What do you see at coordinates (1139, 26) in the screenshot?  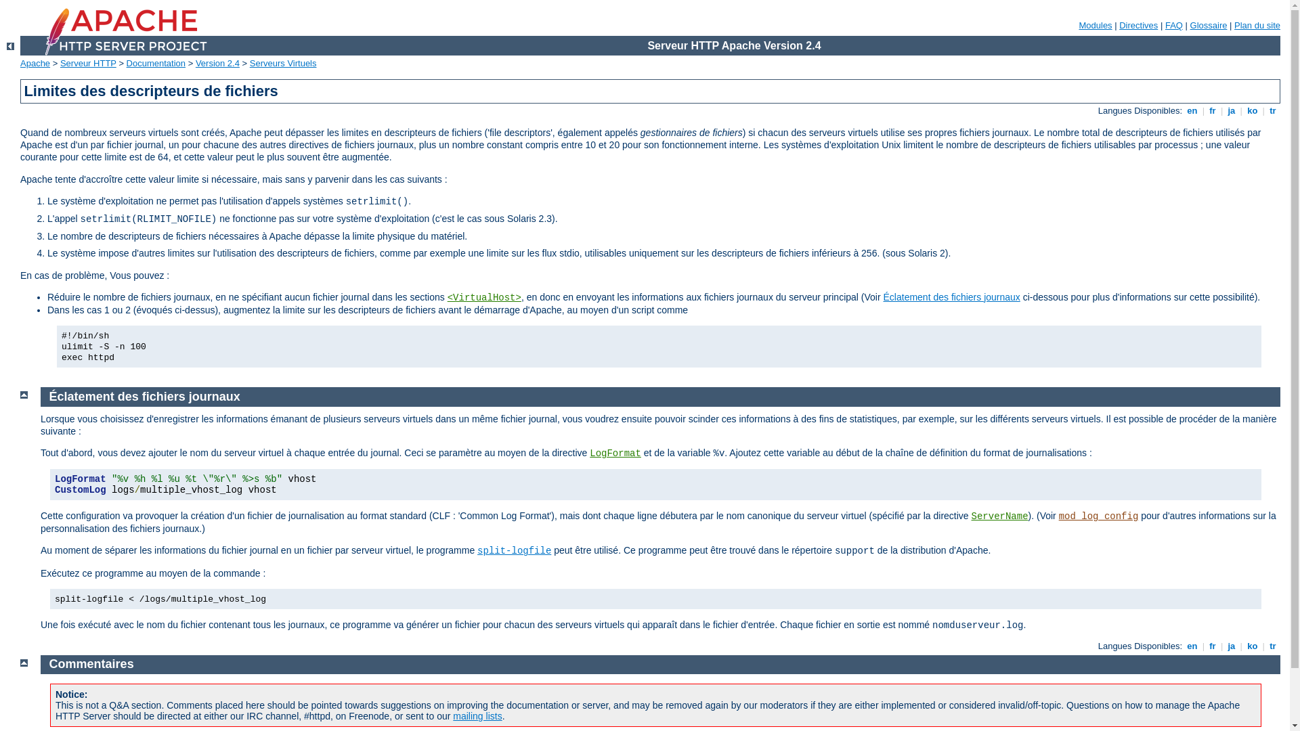 I see `Directives` at bounding box center [1139, 26].